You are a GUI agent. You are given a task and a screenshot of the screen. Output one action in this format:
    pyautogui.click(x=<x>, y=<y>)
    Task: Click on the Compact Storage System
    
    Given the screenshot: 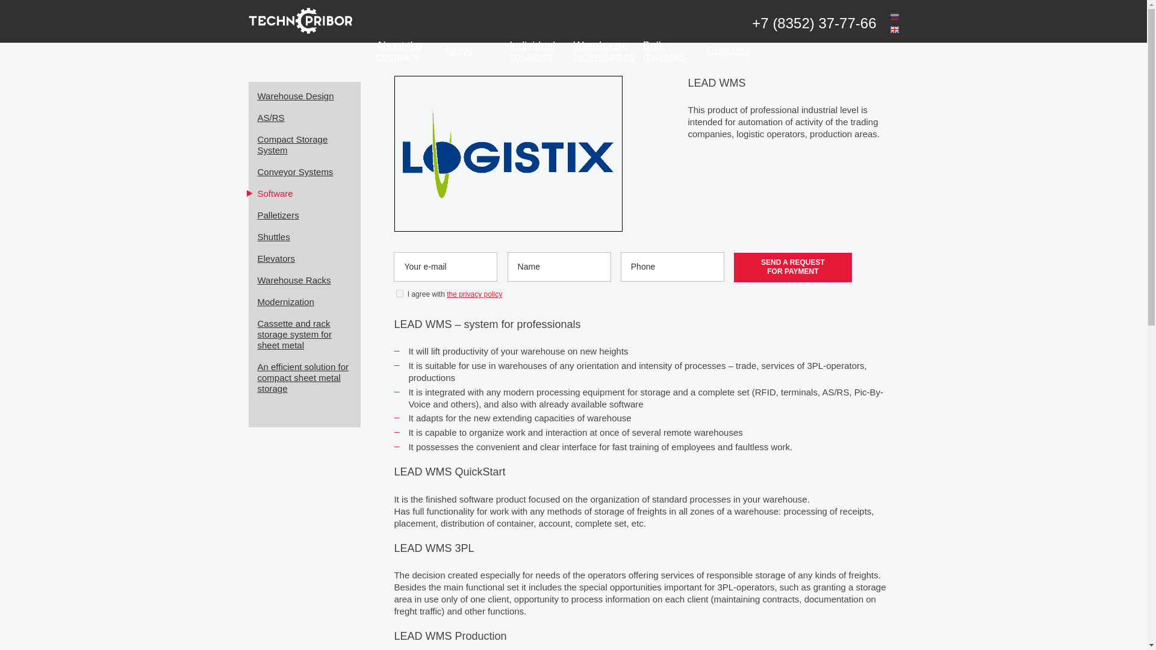 What is the action you would take?
    pyautogui.click(x=305, y=280)
    